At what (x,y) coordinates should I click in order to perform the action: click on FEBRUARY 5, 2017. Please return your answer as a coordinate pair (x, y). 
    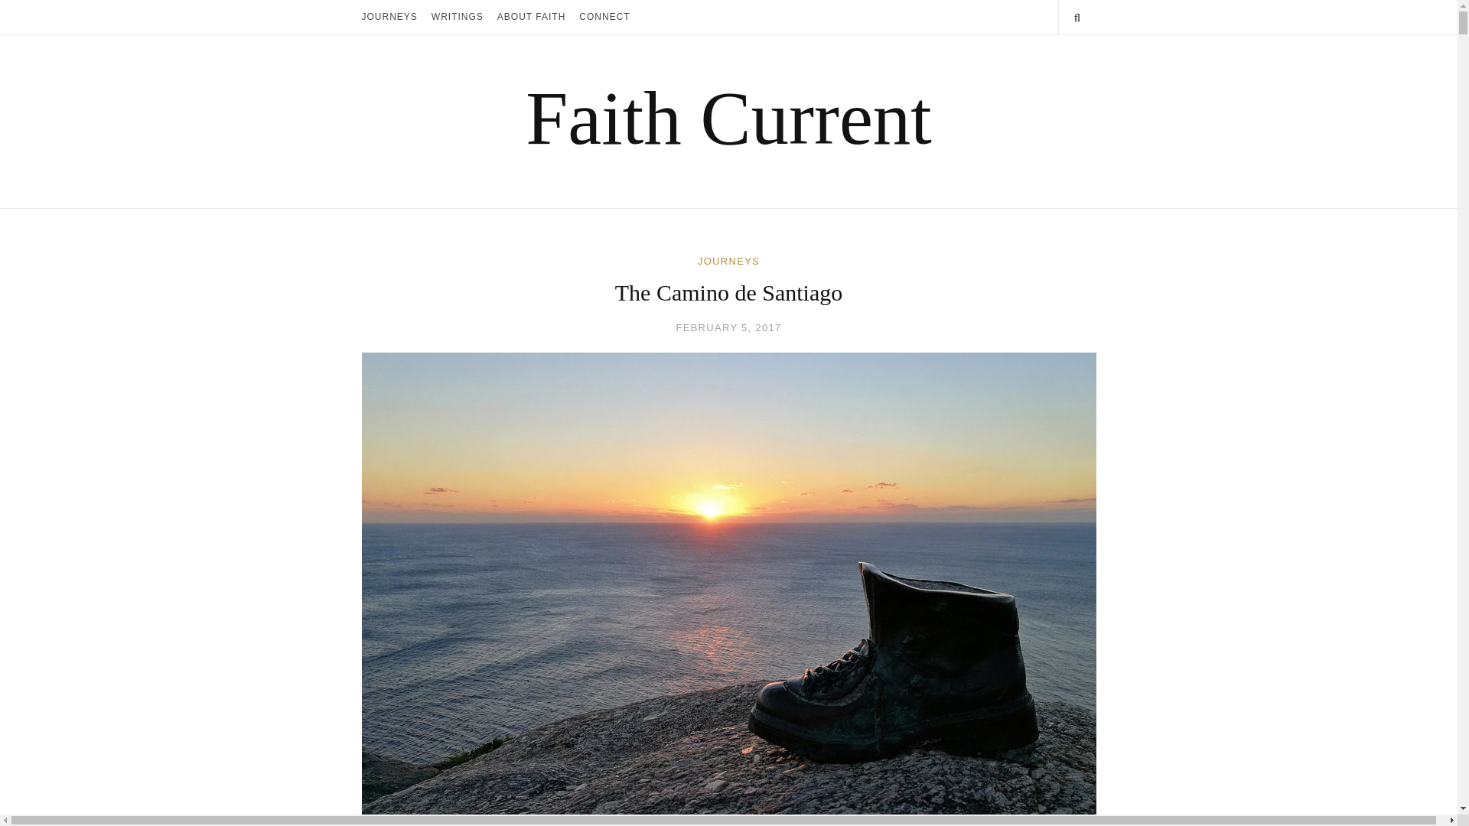
    Looking at the image, I should click on (728, 327).